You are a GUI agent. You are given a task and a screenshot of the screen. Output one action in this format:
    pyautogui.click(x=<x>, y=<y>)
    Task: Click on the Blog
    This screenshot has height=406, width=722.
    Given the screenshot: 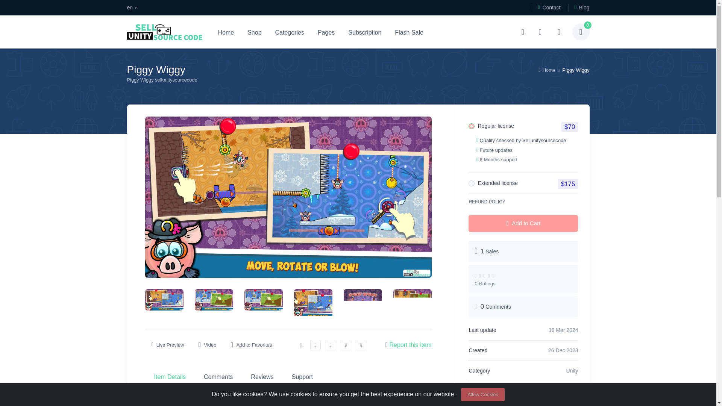 What is the action you would take?
    pyautogui.click(x=579, y=8)
    